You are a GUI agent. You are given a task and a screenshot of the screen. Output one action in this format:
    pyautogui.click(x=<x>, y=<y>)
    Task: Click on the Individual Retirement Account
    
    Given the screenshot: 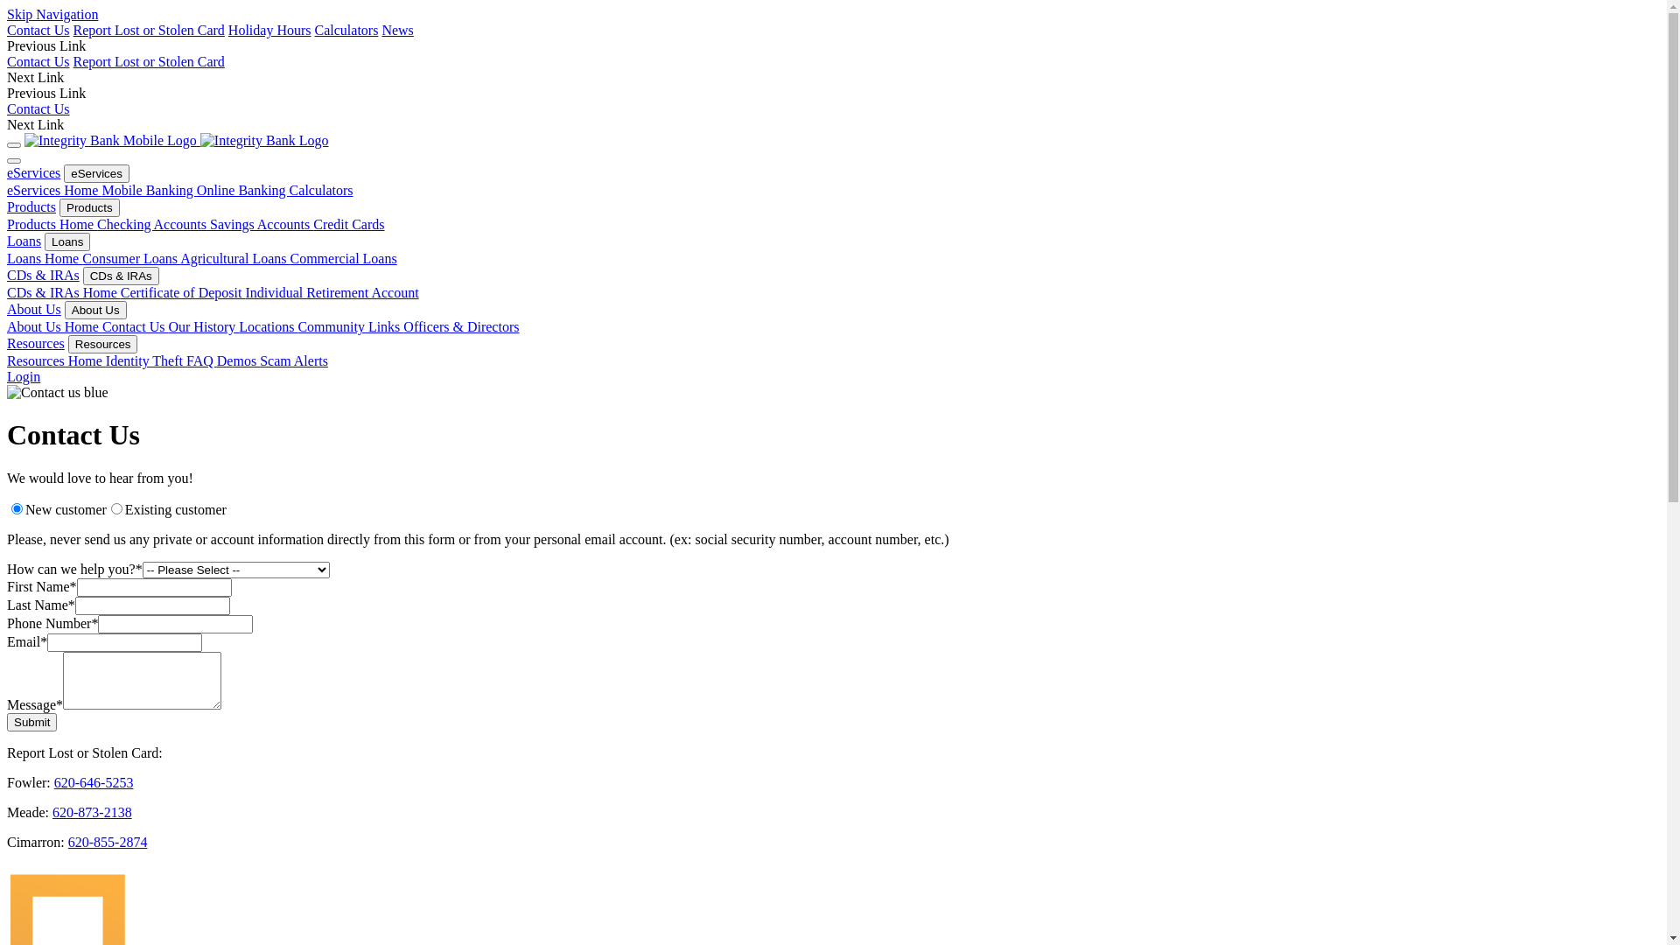 What is the action you would take?
    pyautogui.click(x=332, y=292)
    